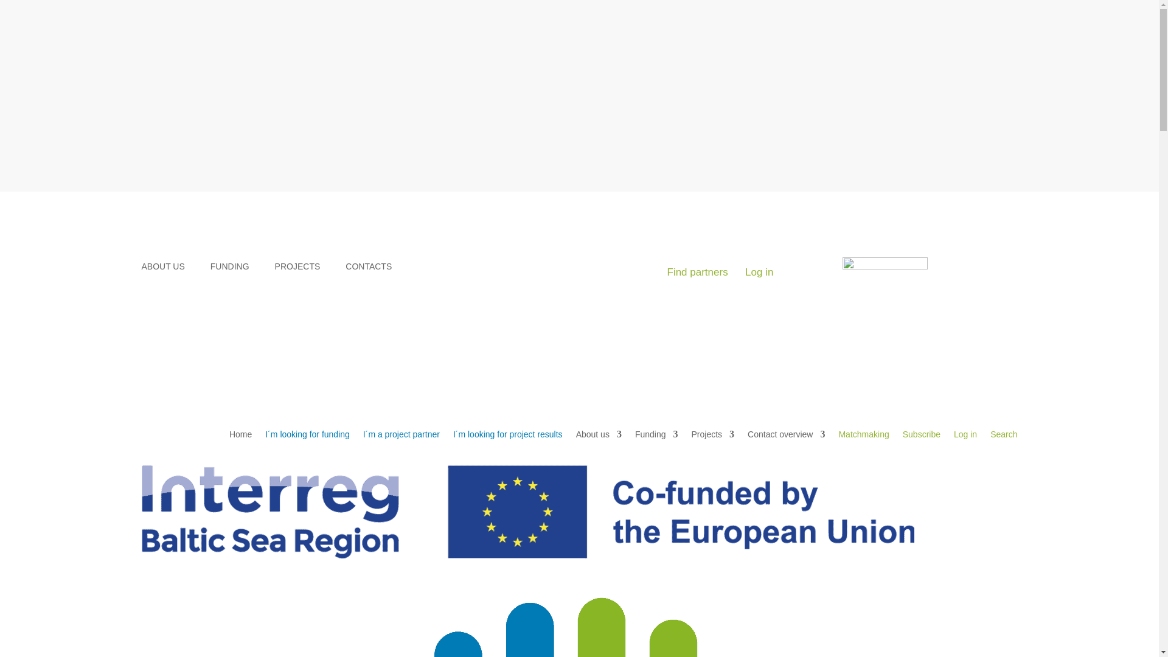 This screenshot has height=657, width=1168. I want to click on PROJECTS, so click(304, 268).